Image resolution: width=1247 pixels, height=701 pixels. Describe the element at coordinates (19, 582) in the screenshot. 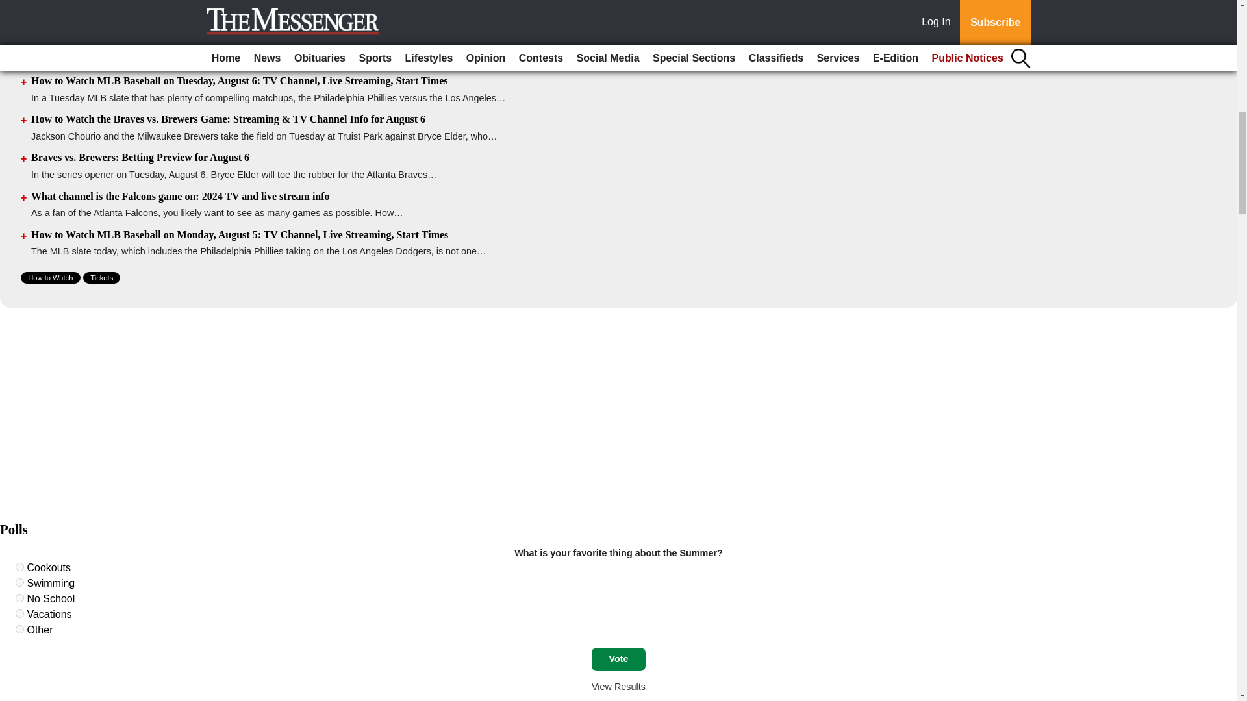

I see `7275` at that location.